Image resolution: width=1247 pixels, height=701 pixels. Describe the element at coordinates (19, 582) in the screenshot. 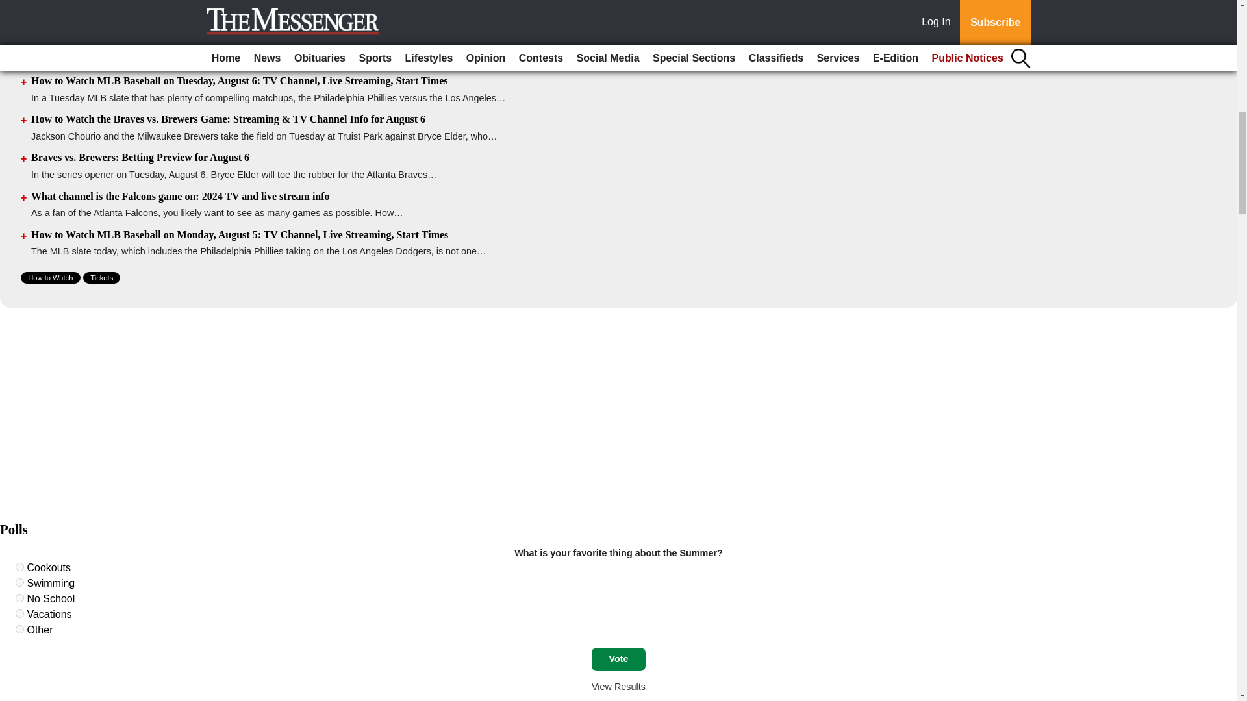

I see `7275` at that location.